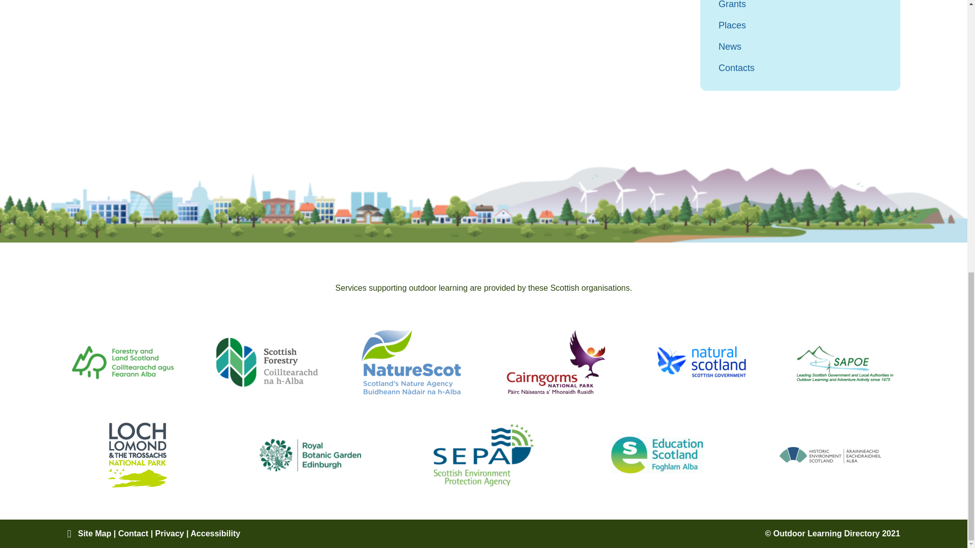 This screenshot has width=975, height=548. Describe the element at coordinates (123, 362) in the screenshot. I see `logo-forestryandlandscotland` at that location.